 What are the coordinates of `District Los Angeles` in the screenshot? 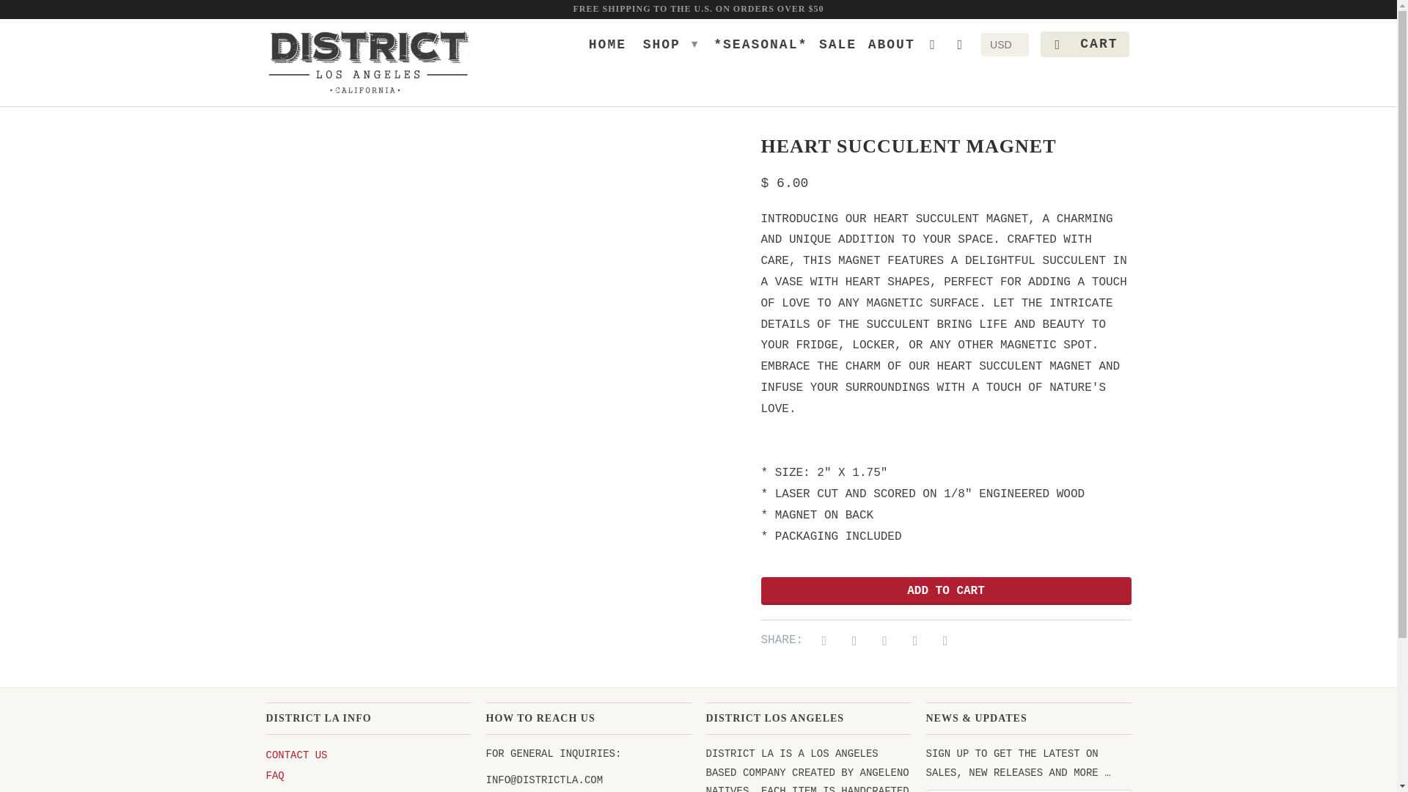 It's located at (368, 62).